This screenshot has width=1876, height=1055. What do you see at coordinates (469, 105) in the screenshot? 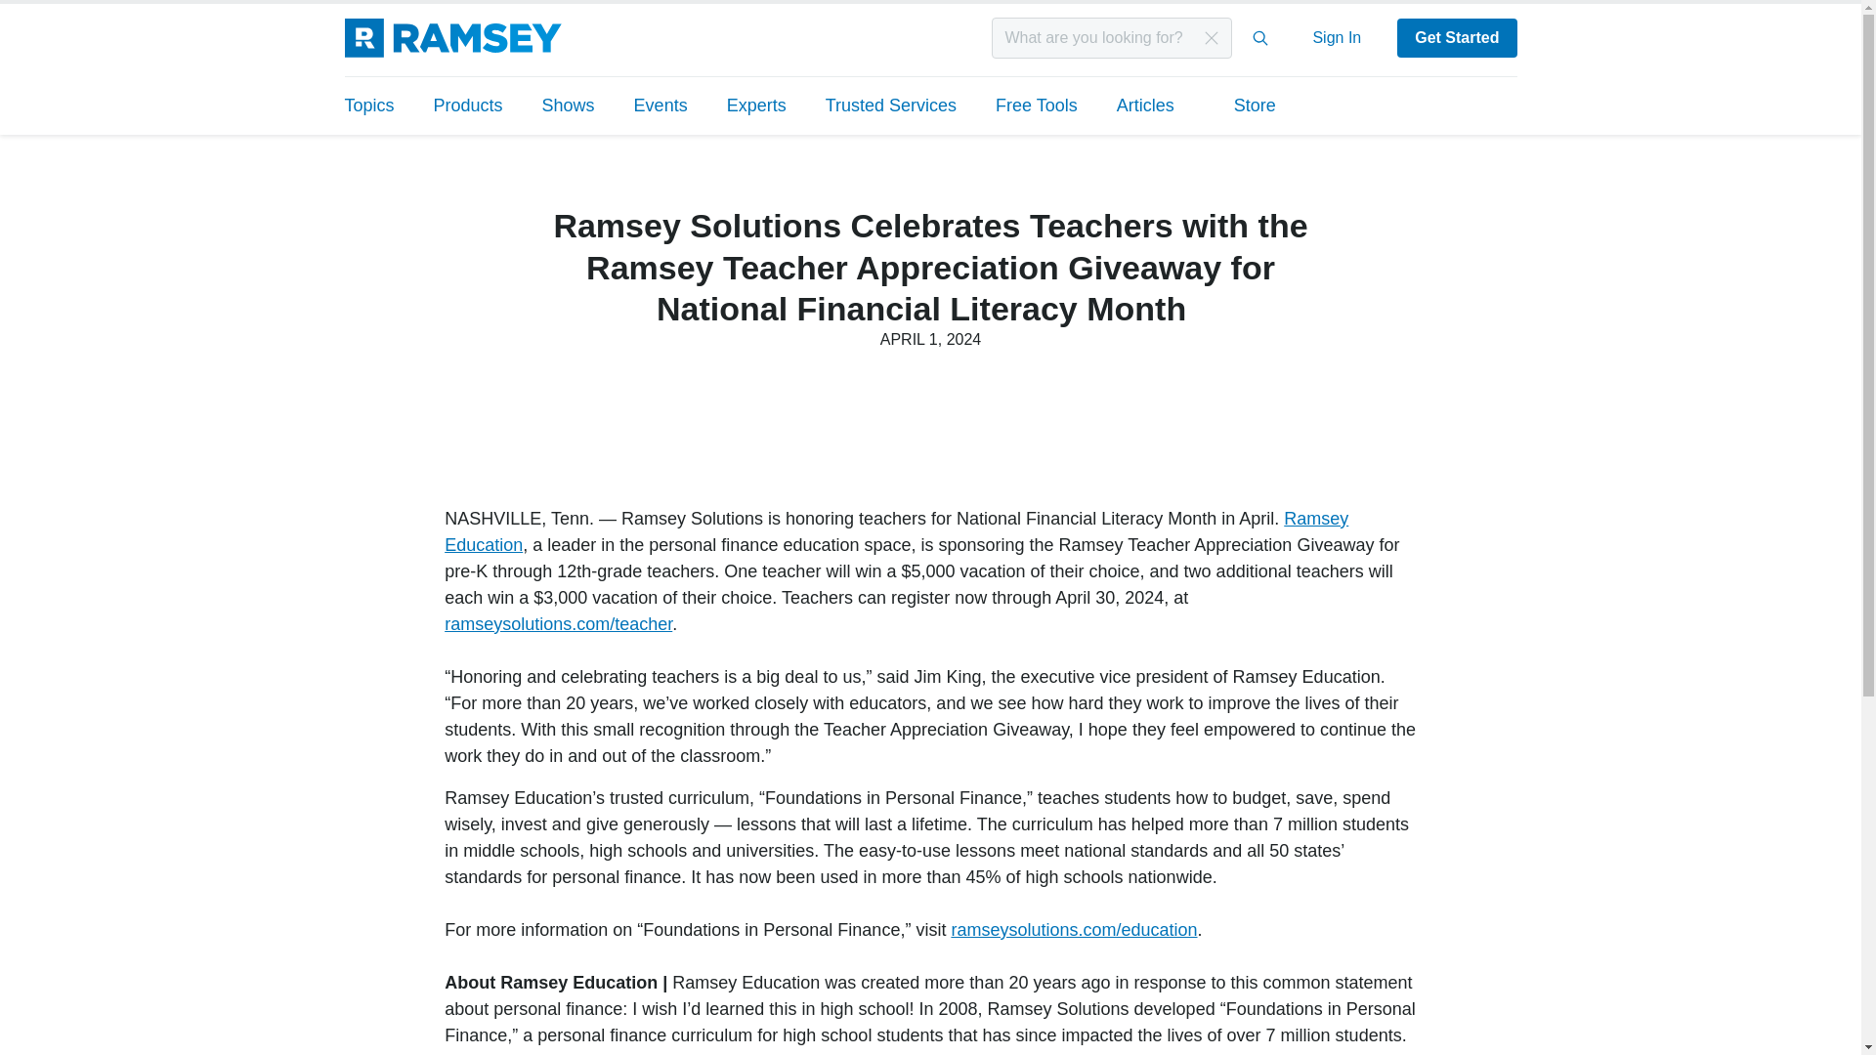
I see `Products` at bounding box center [469, 105].